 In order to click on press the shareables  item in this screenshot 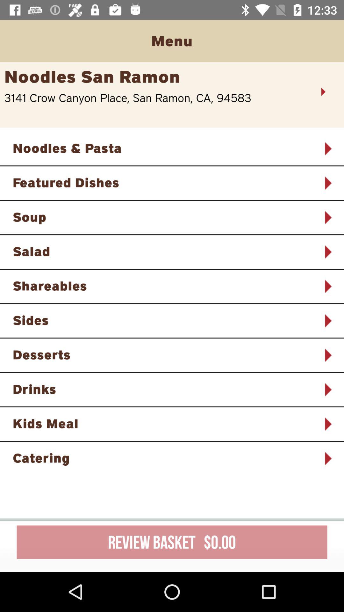, I will do `click(164, 286)`.